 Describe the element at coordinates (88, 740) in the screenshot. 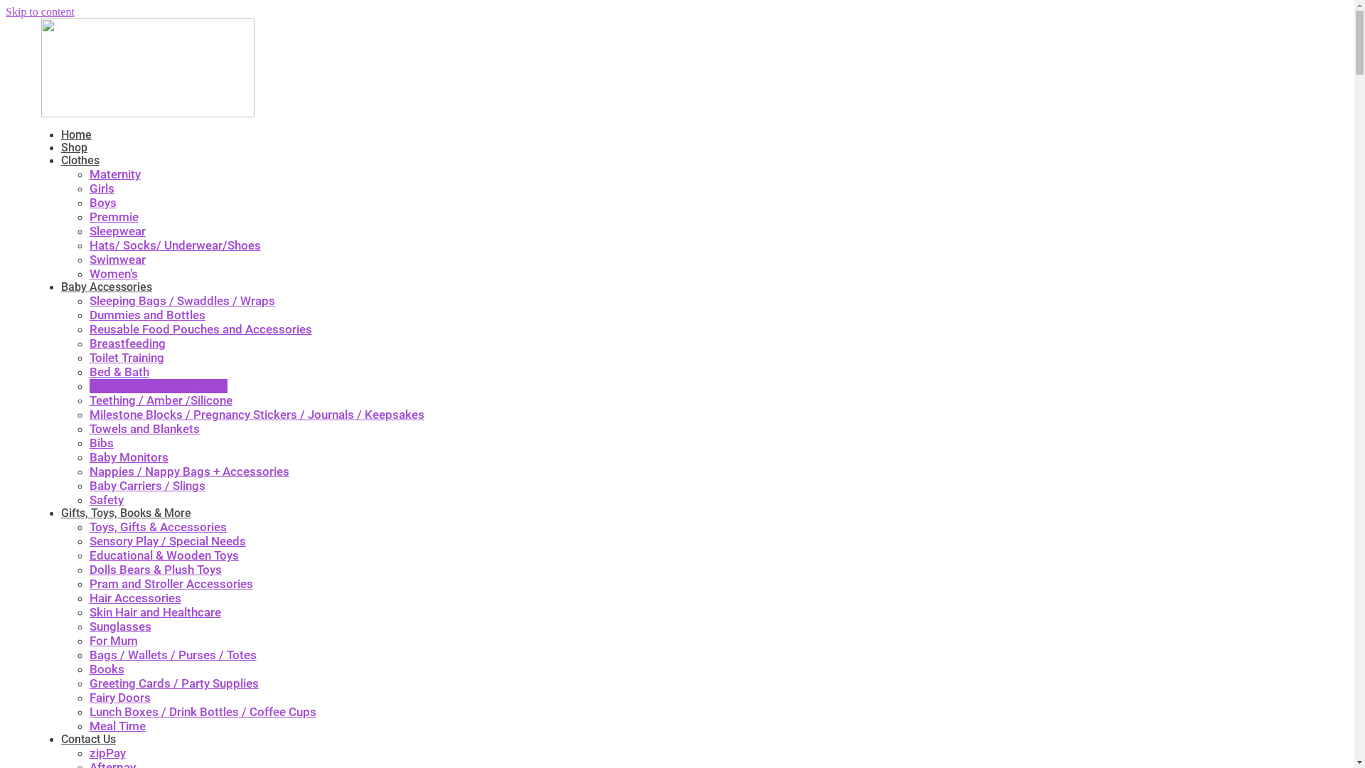

I see `Contact Us` at that location.